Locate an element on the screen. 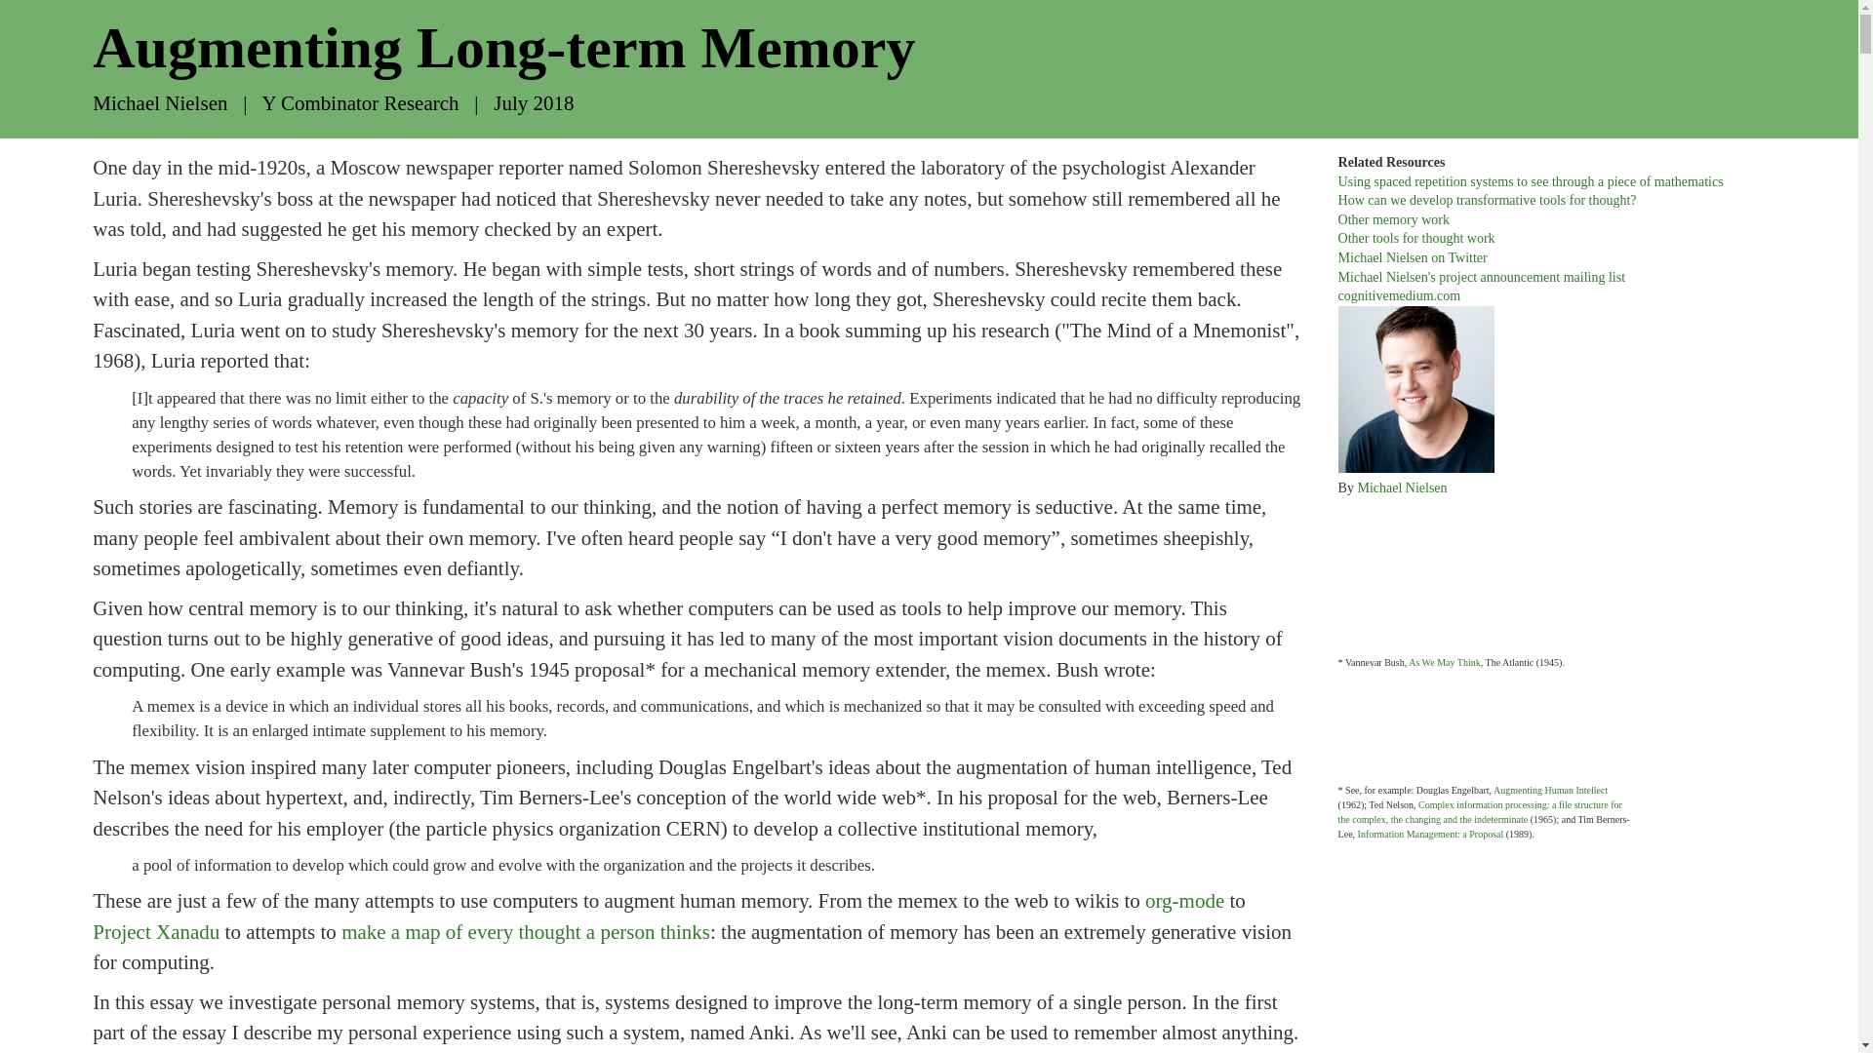  Michael Nielsen on Twitter is located at coordinates (1413, 257).